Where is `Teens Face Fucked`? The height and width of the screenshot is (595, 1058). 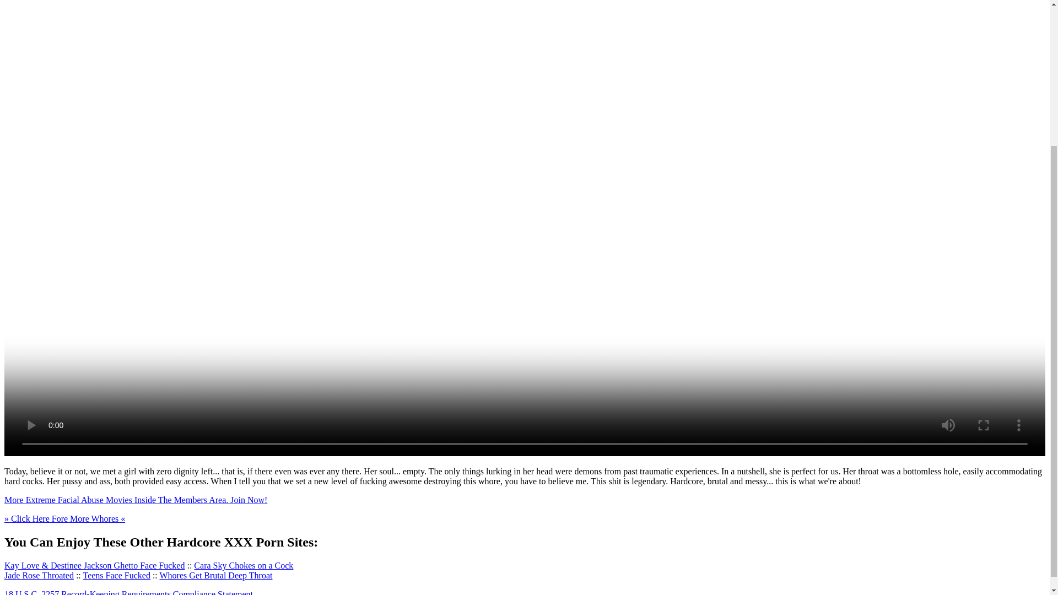 Teens Face Fucked is located at coordinates (116, 575).